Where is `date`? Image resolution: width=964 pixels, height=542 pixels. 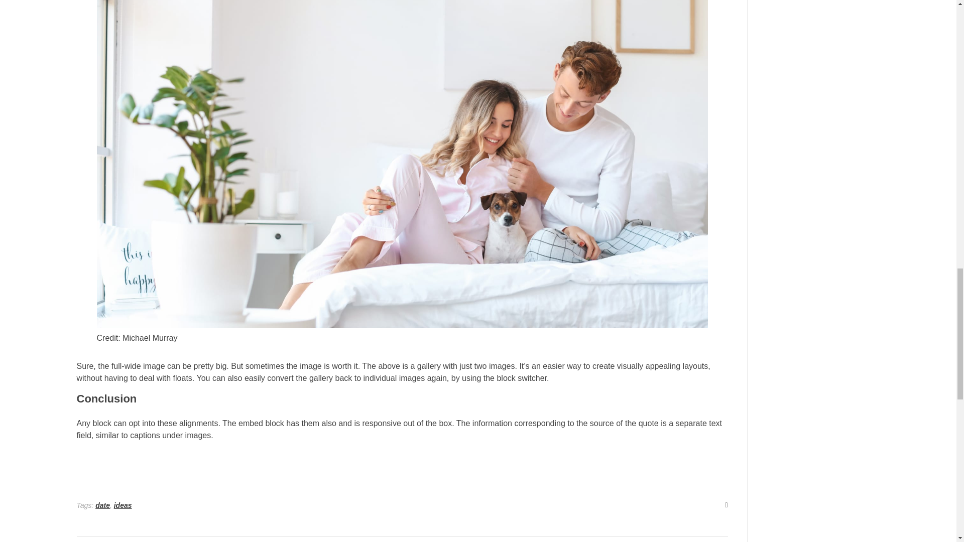 date is located at coordinates (102, 505).